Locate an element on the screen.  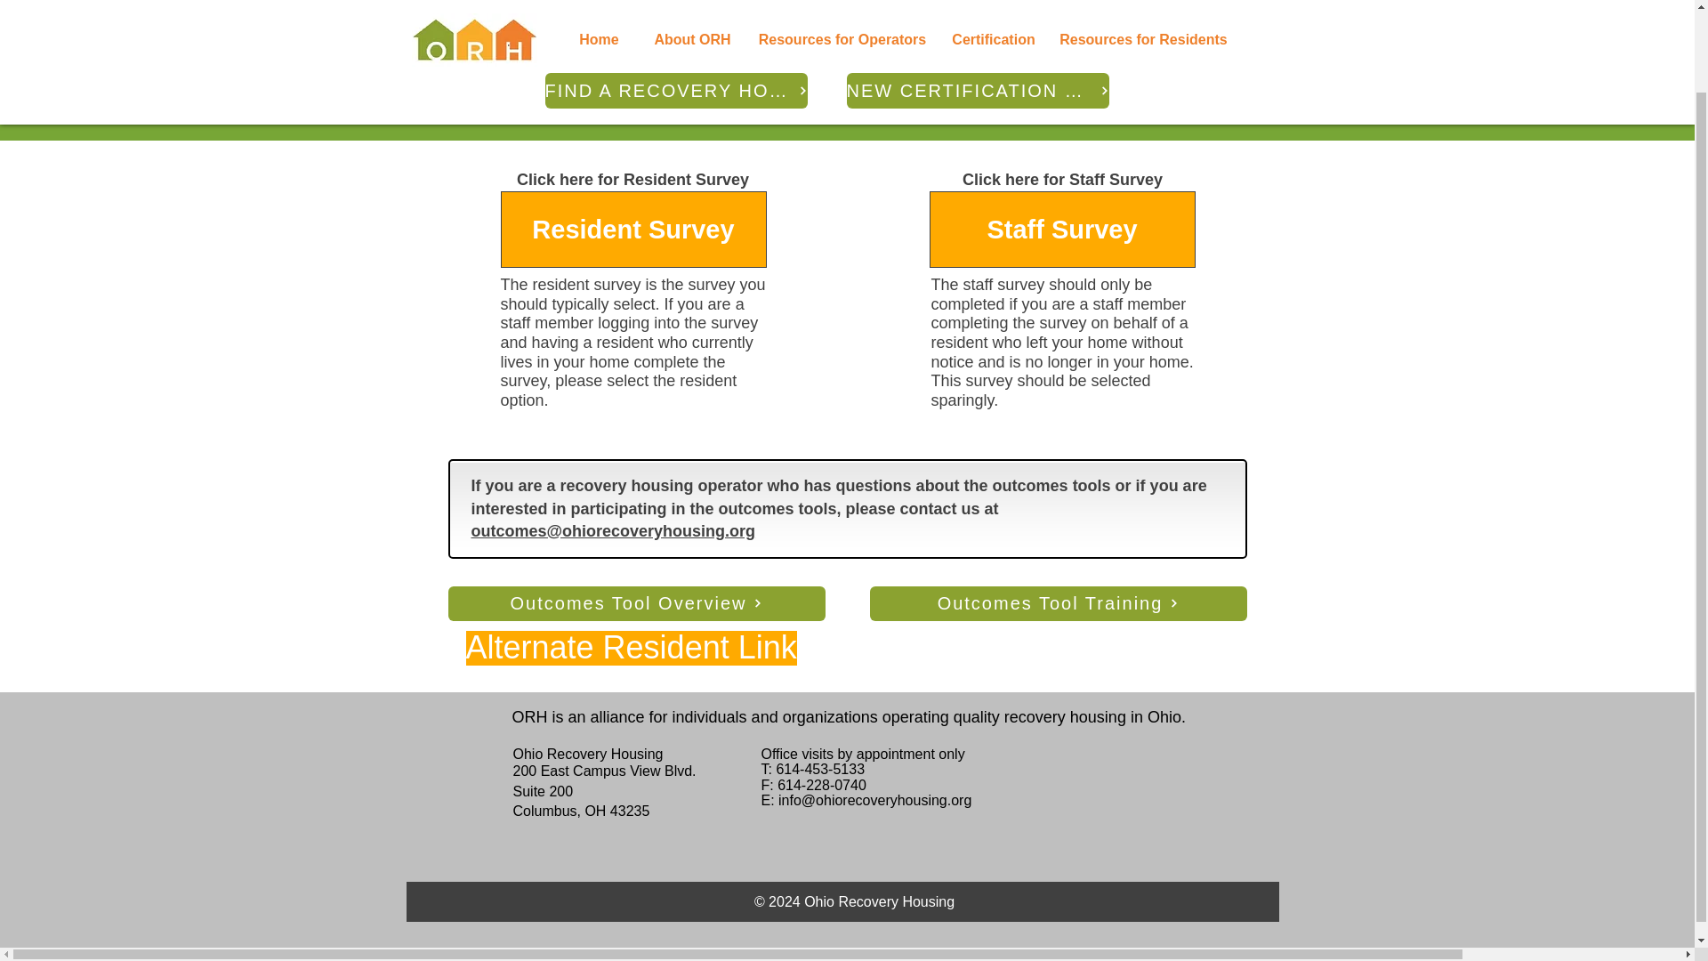
Outcomes Tool Training is located at coordinates (1058, 603).